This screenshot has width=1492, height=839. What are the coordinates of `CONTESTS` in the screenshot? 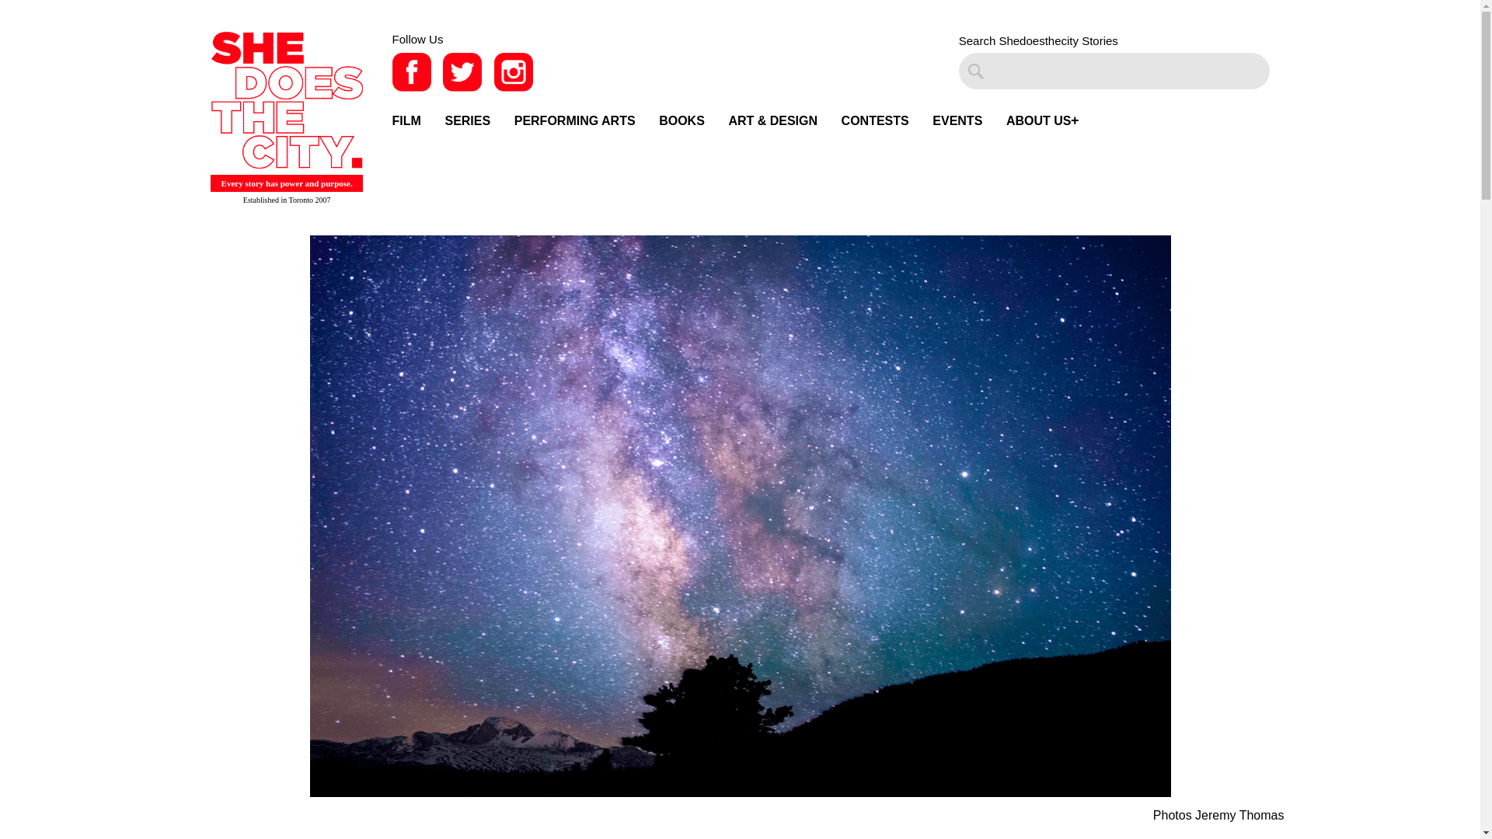 It's located at (875, 120).